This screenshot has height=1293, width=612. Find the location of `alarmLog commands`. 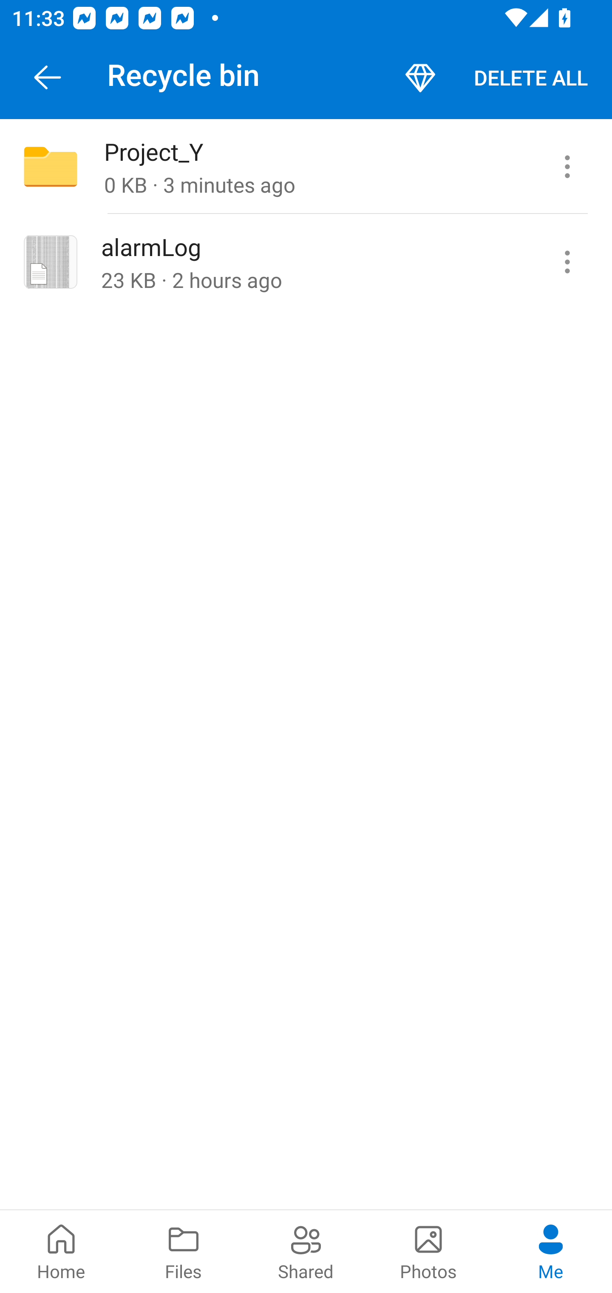

alarmLog commands is located at coordinates (567, 262).